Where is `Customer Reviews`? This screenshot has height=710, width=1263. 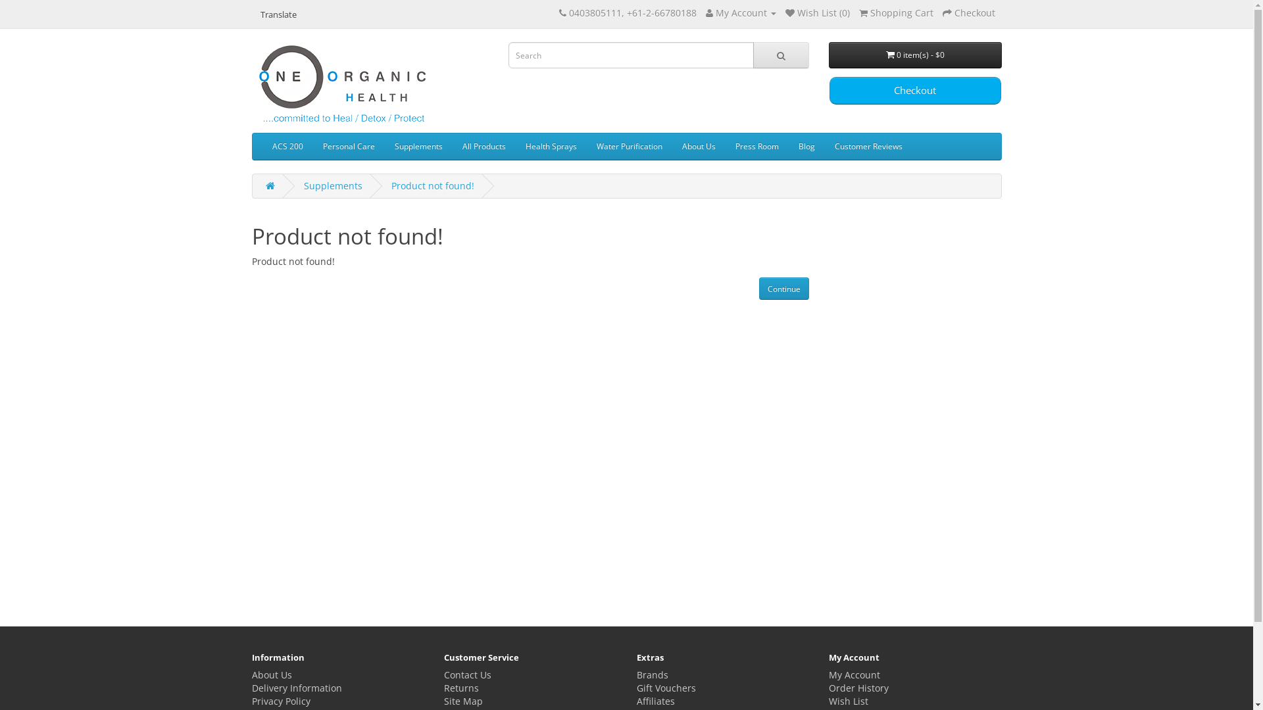
Customer Reviews is located at coordinates (868, 147).